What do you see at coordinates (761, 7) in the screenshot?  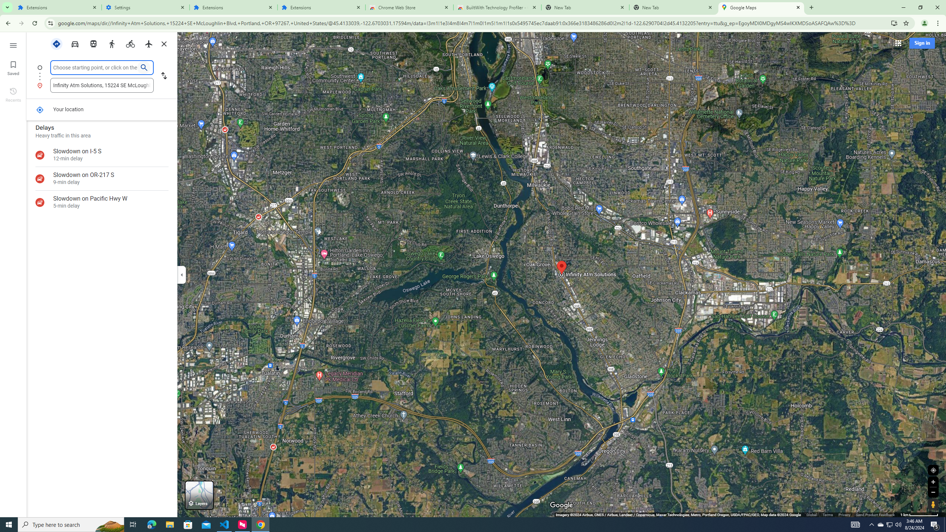 I see `Google Maps` at bounding box center [761, 7].